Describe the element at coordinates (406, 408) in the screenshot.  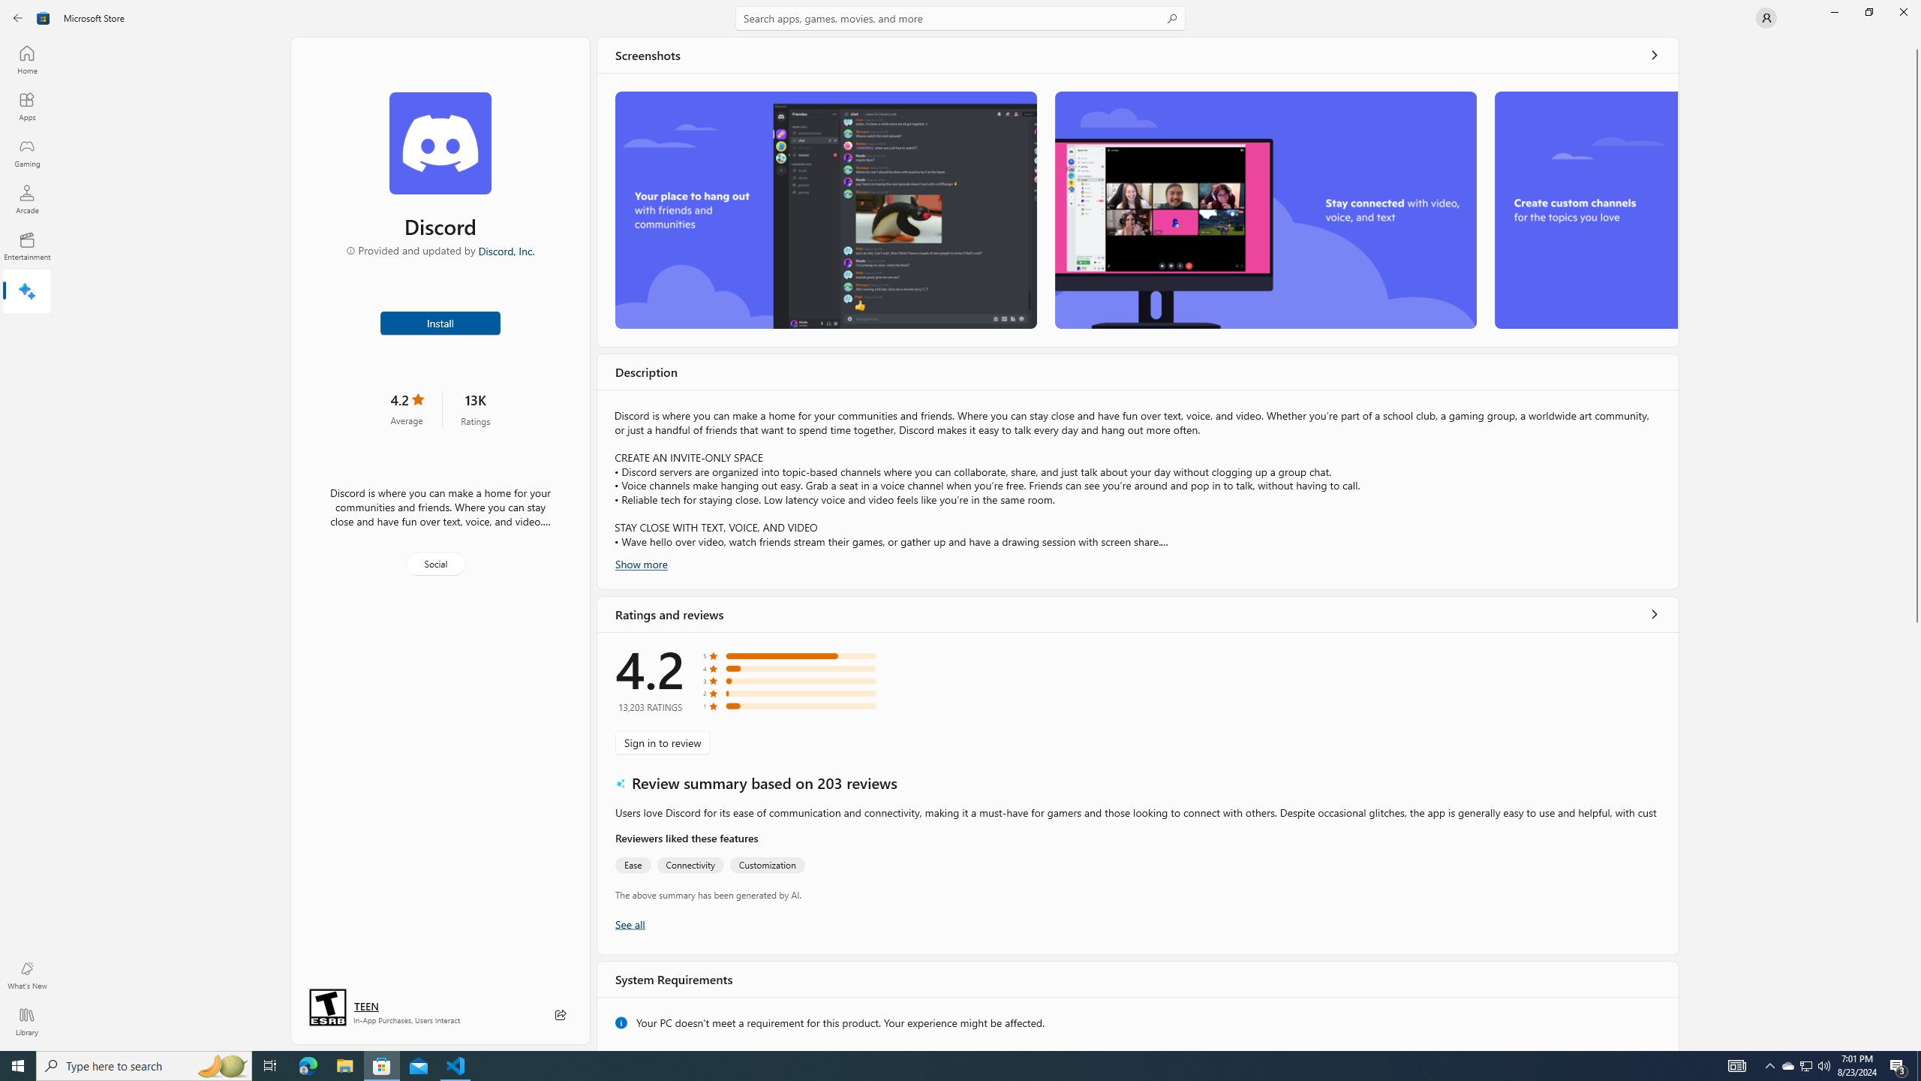
I see `4.2 stars. Click to skip to ratings and reviews` at that location.